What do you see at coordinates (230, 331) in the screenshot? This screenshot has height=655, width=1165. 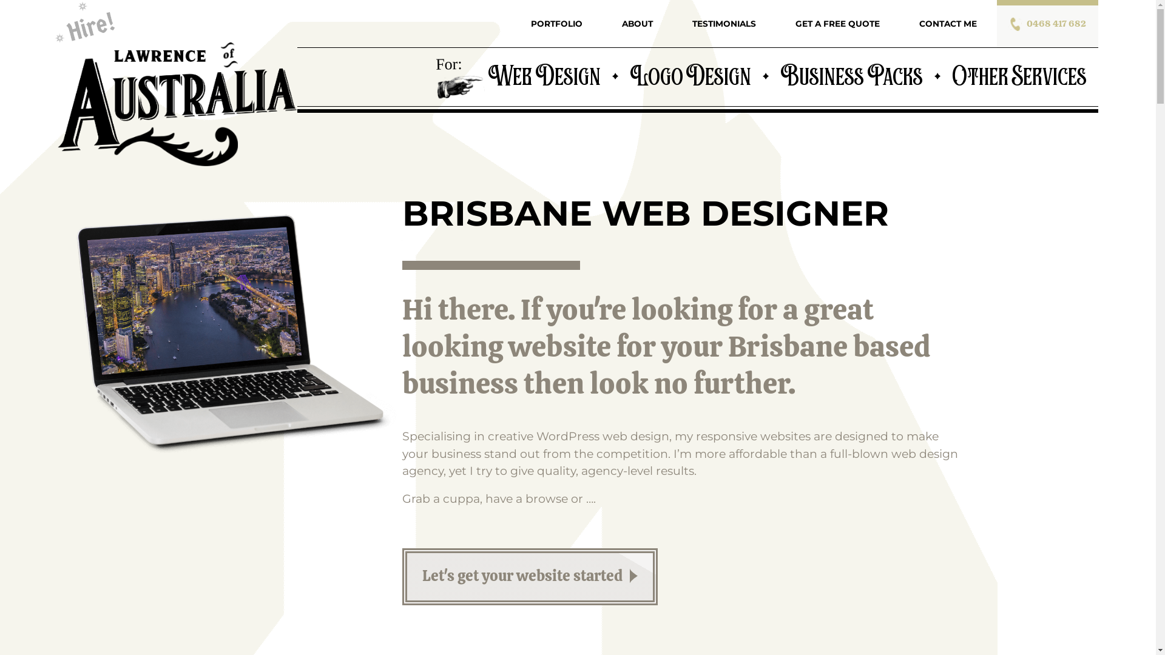 I see `brisbane-web-designer` at bounding box center [230, 331].